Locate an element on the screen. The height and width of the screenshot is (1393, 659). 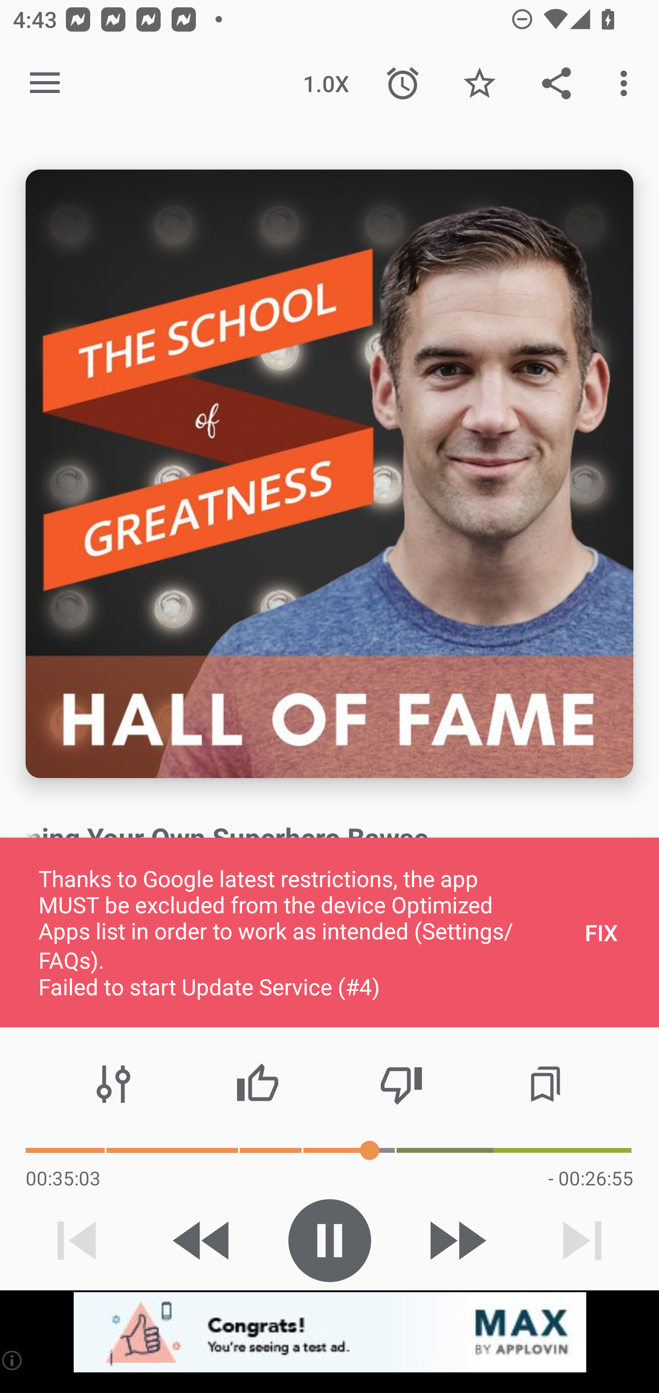
Play / Pause is located at coordinates (329, 1240).